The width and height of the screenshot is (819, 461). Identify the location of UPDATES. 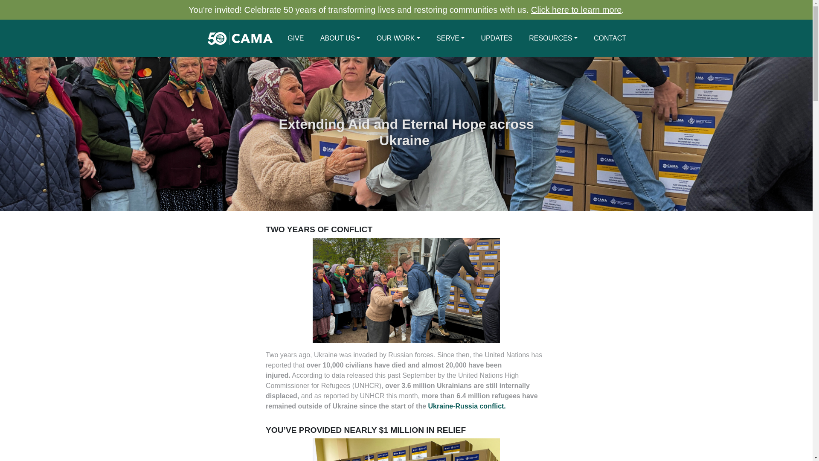
(497, 38).